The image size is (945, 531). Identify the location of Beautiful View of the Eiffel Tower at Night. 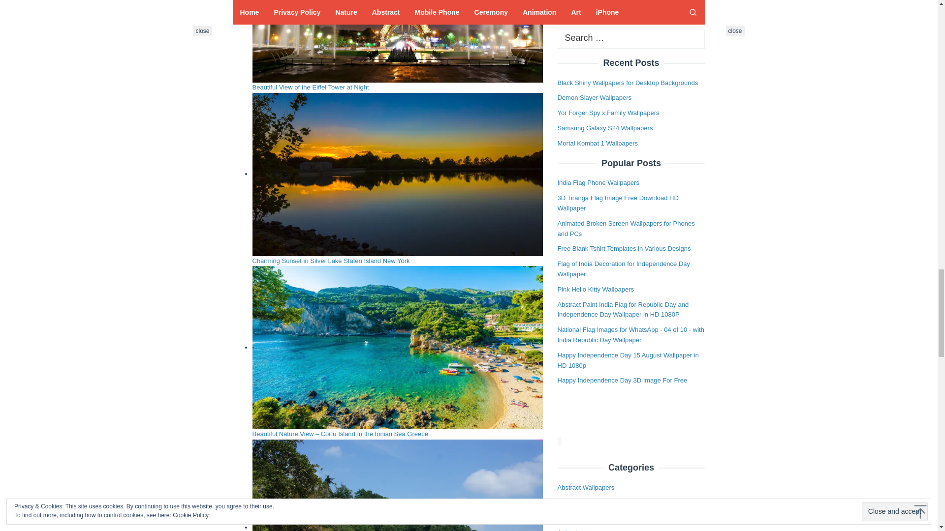
(310, 87).